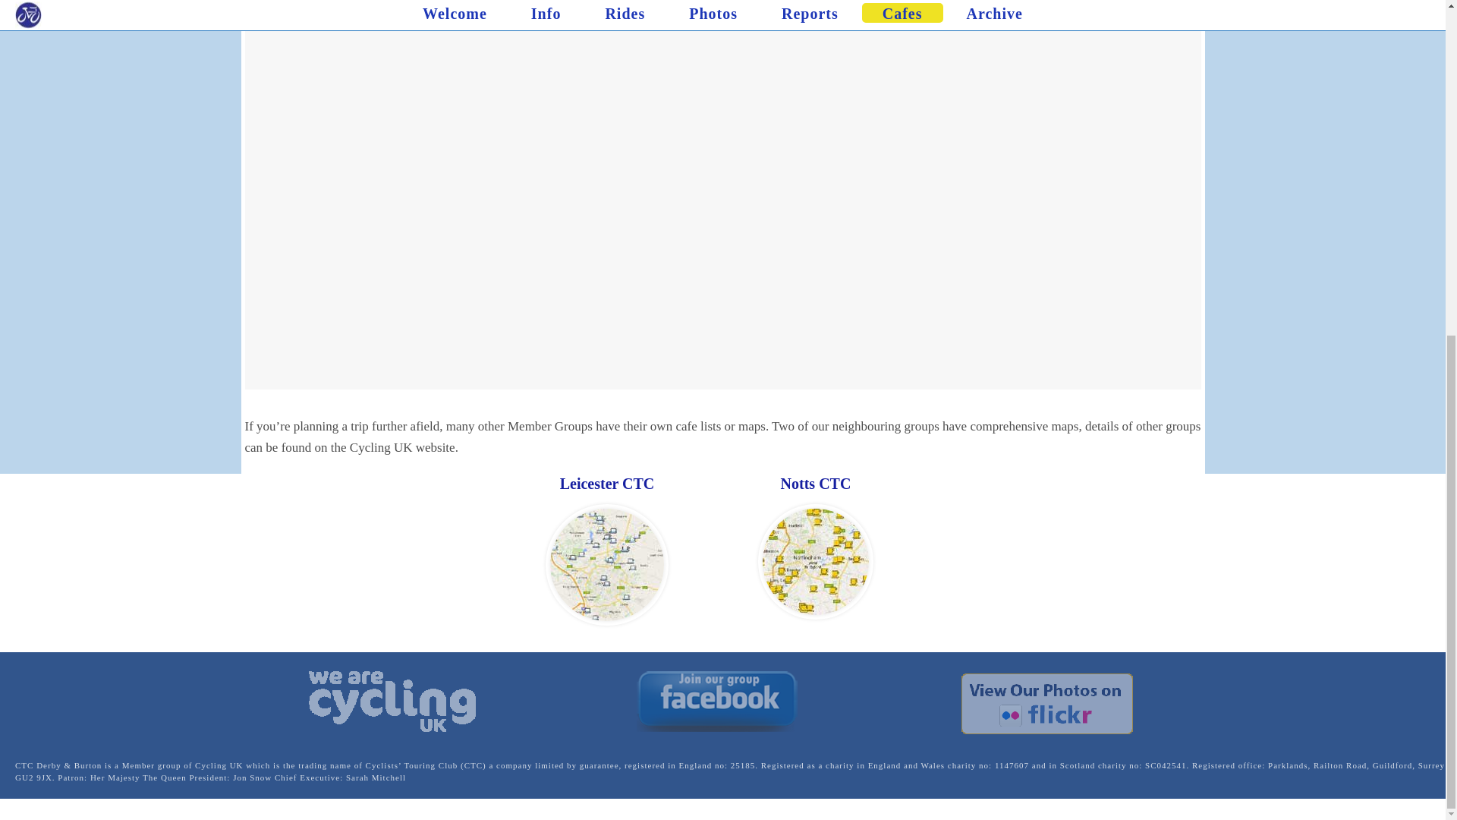 The width and height of the screenshot is (1457, 820). What do you see at coordinates (607, 564) in the screenshot?
I see `leicester-cafes` at bounding box center [607, 564].